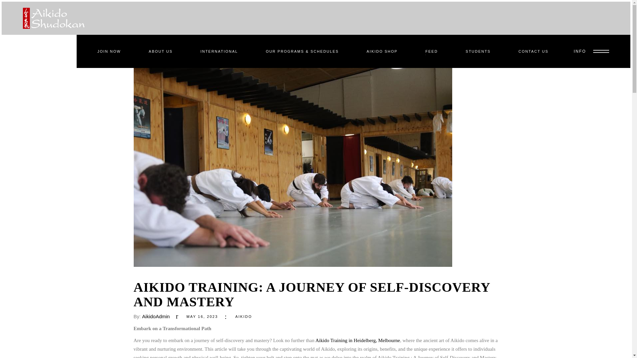  I want to click on FEED, so click(431, 51).